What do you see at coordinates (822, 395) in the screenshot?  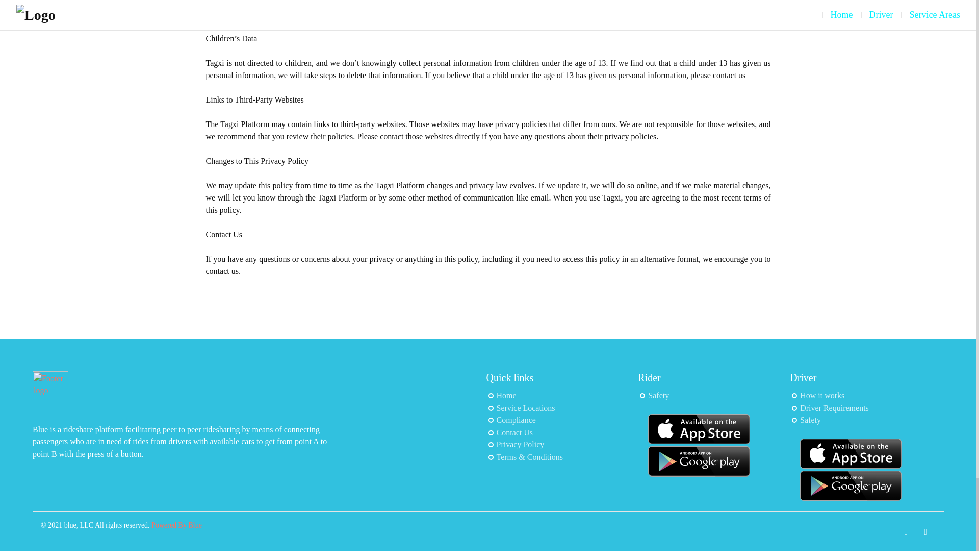 I see `How it works` at bounding box center [822, 395].